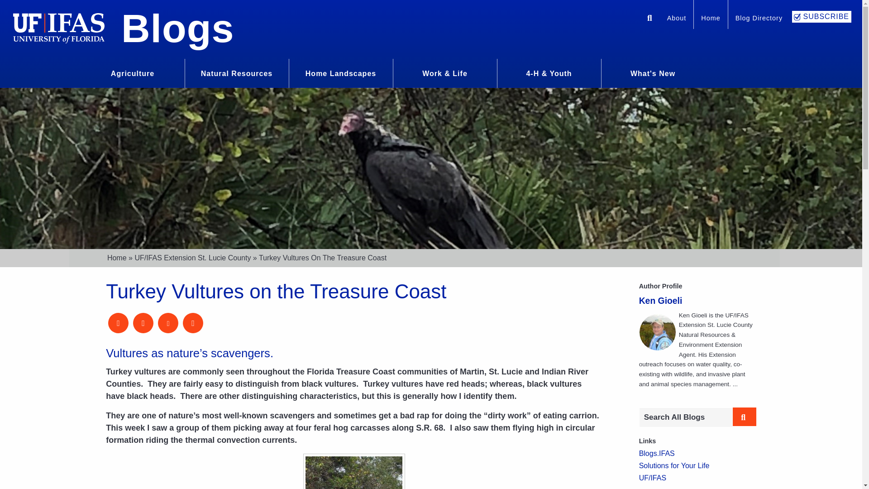  I want to click on Blog Directory, so click(759, 19).